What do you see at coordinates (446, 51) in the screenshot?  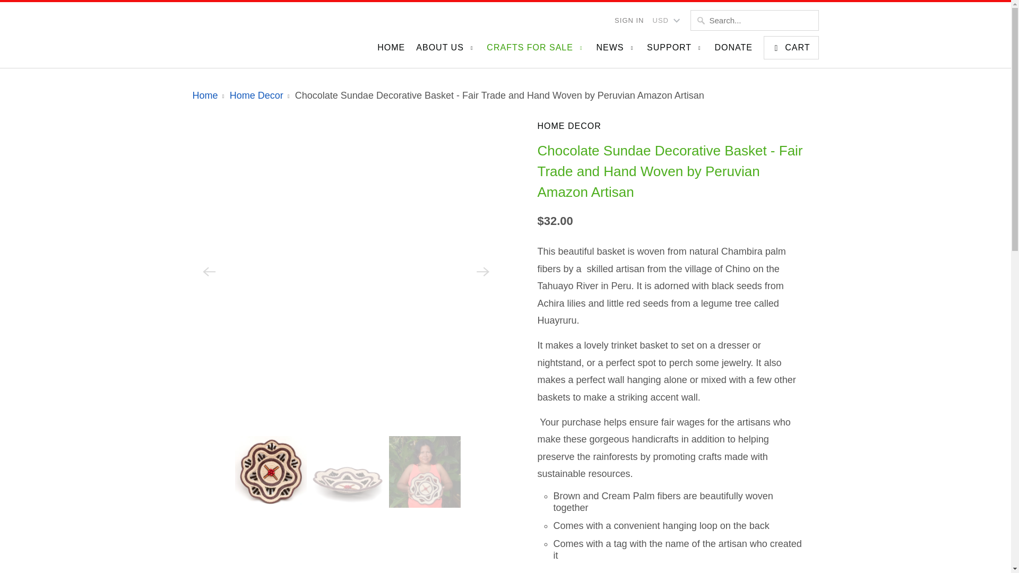 I see `ABOUT US` at bounding box center [446, 51].